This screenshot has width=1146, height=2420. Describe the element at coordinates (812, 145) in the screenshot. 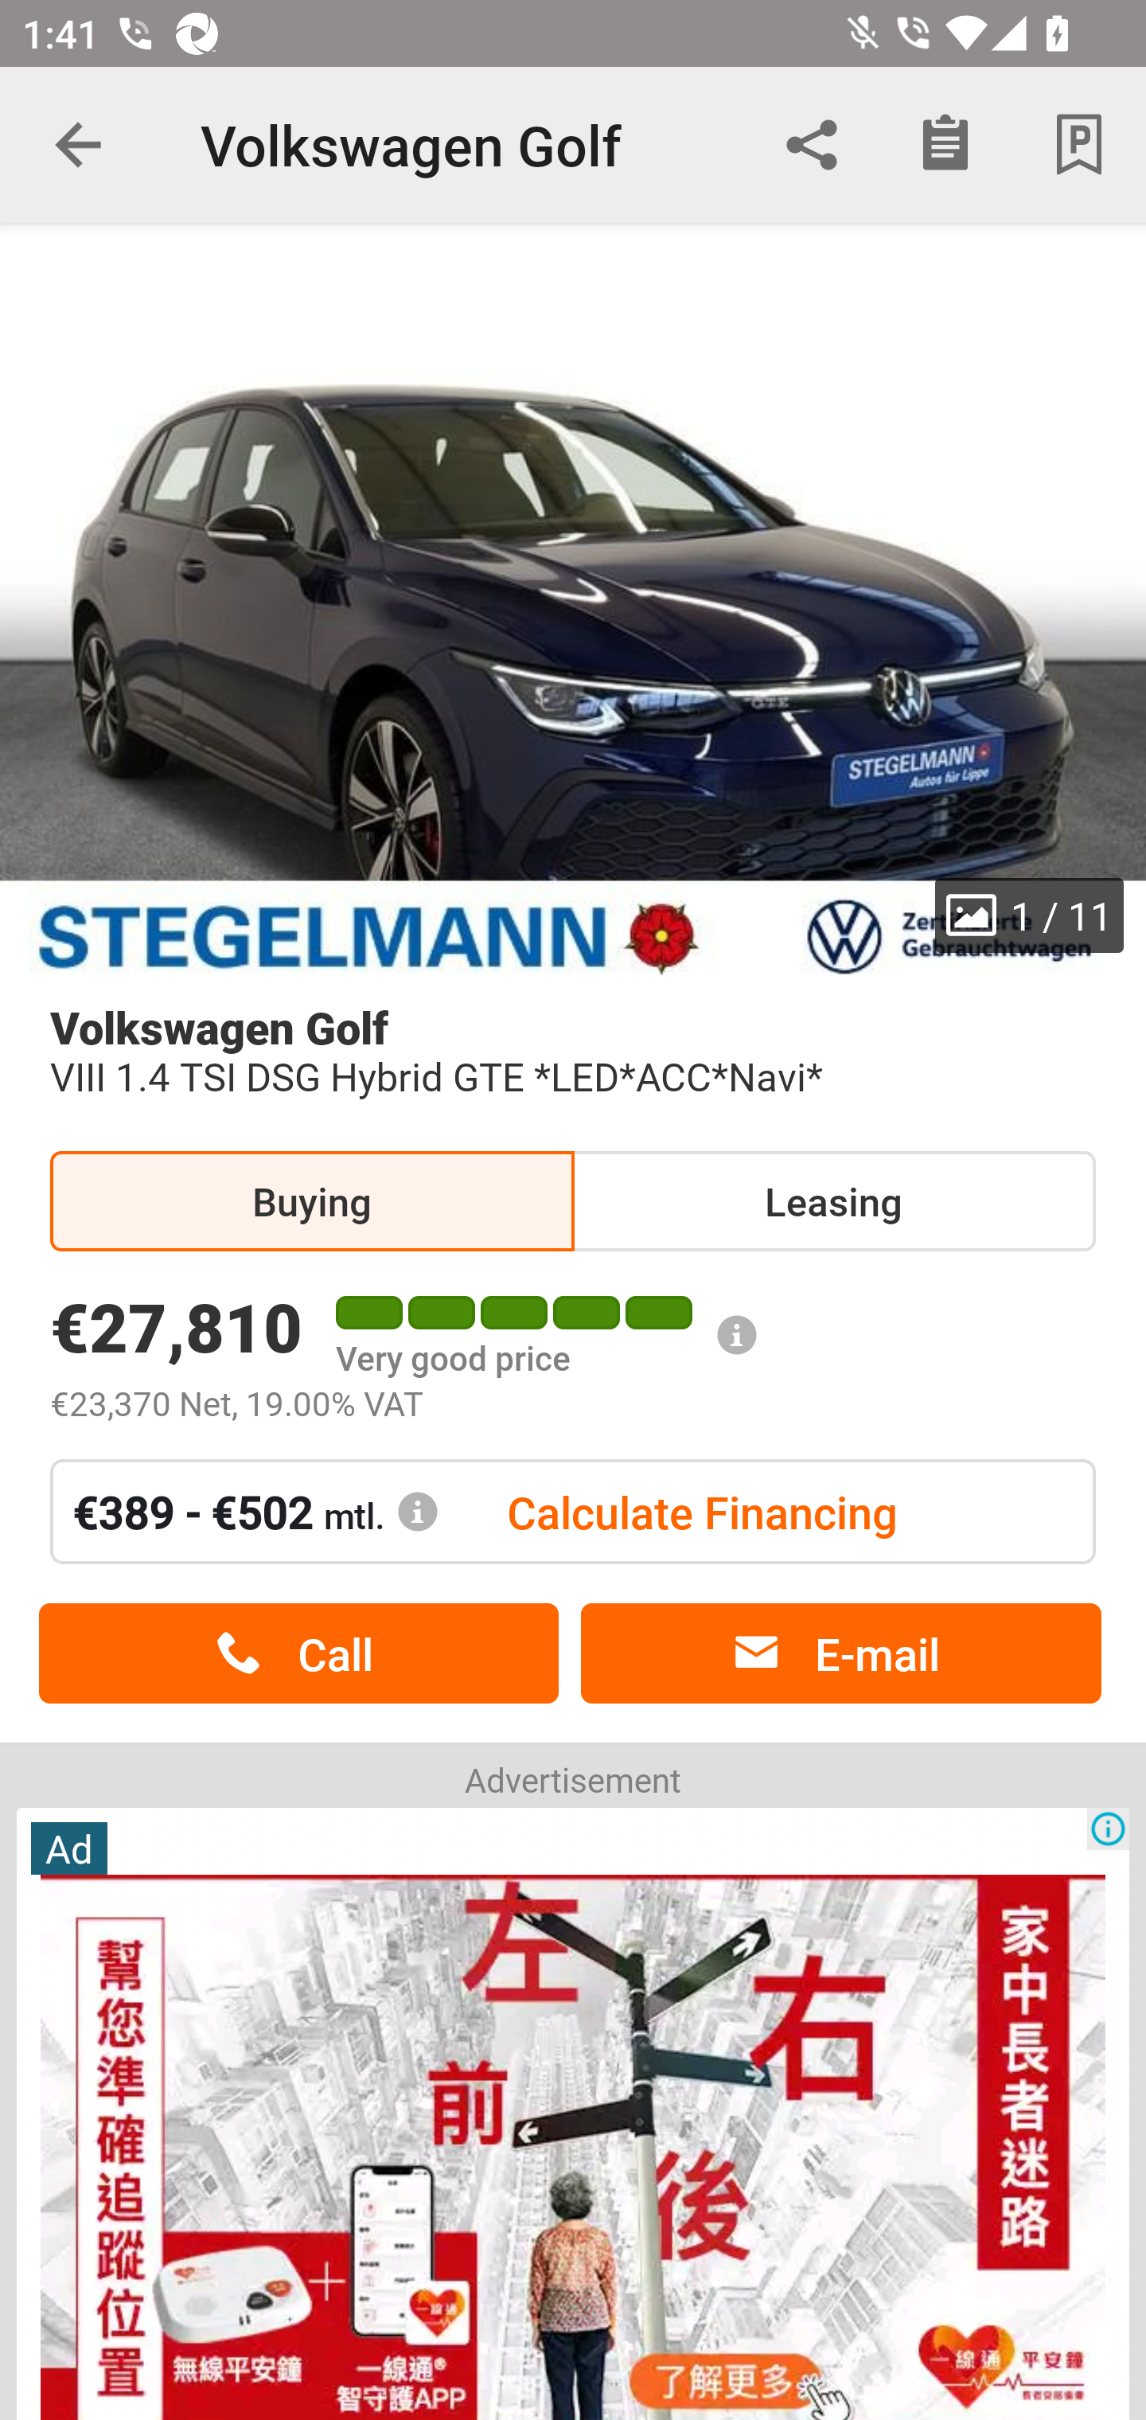

I see `Share via` at that location.